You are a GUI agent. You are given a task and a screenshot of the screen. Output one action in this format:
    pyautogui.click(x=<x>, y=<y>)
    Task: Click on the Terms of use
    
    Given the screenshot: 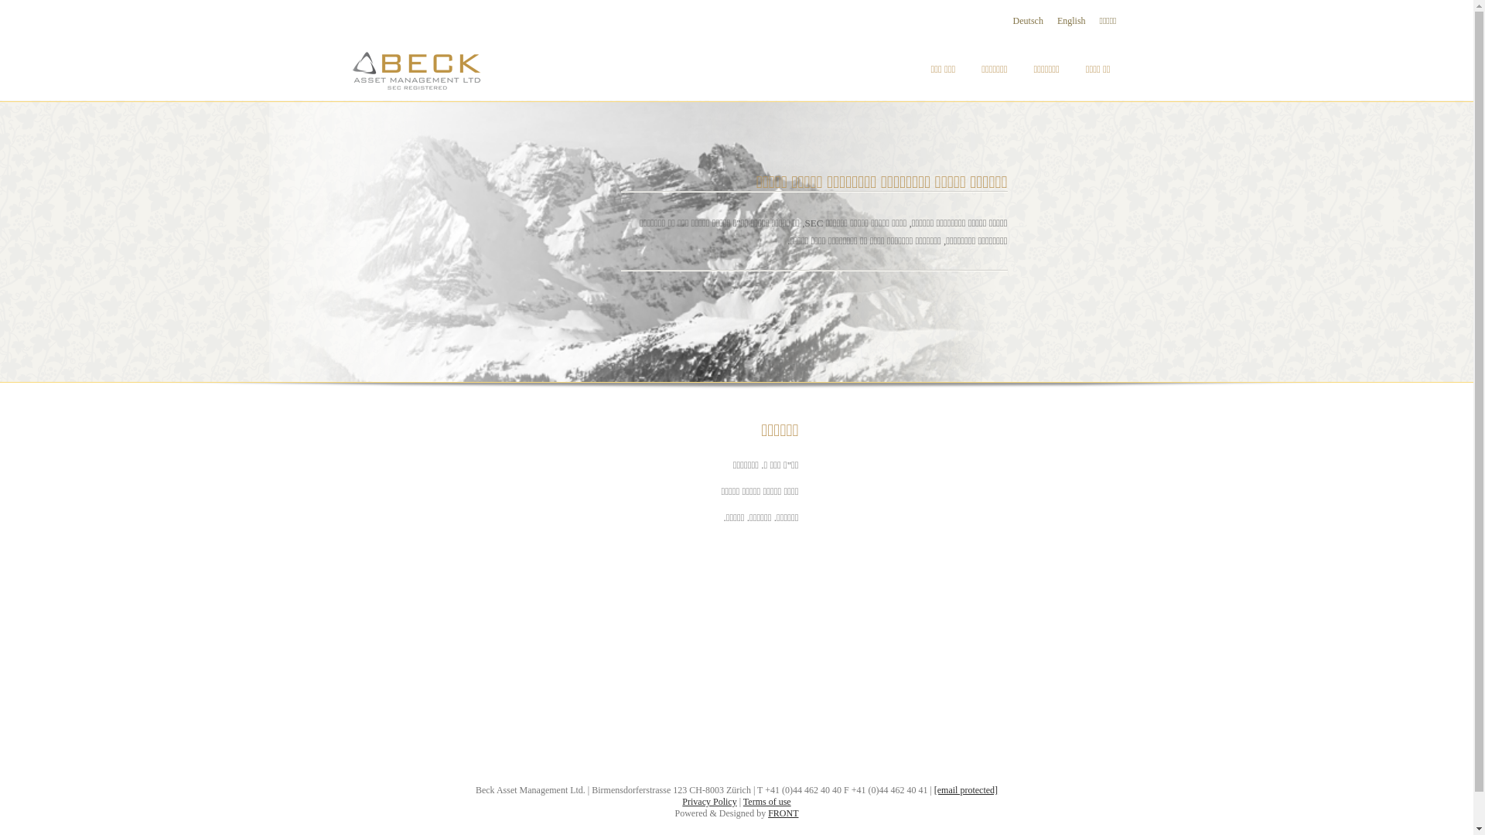 What is the action you would take?
    pyautogui.click(x=767, y=802)
    